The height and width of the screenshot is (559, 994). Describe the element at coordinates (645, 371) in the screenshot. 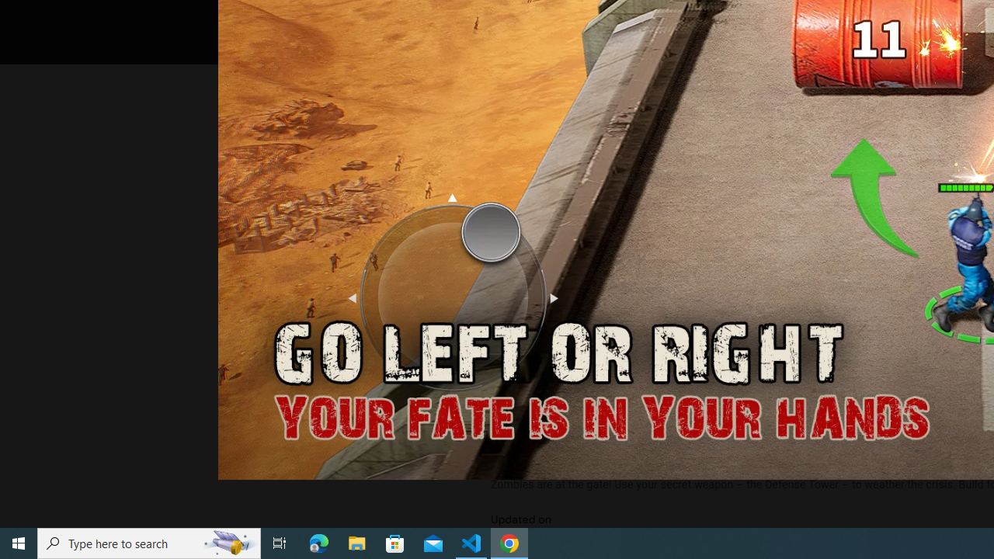

I see `See more information on About this game` at that location.